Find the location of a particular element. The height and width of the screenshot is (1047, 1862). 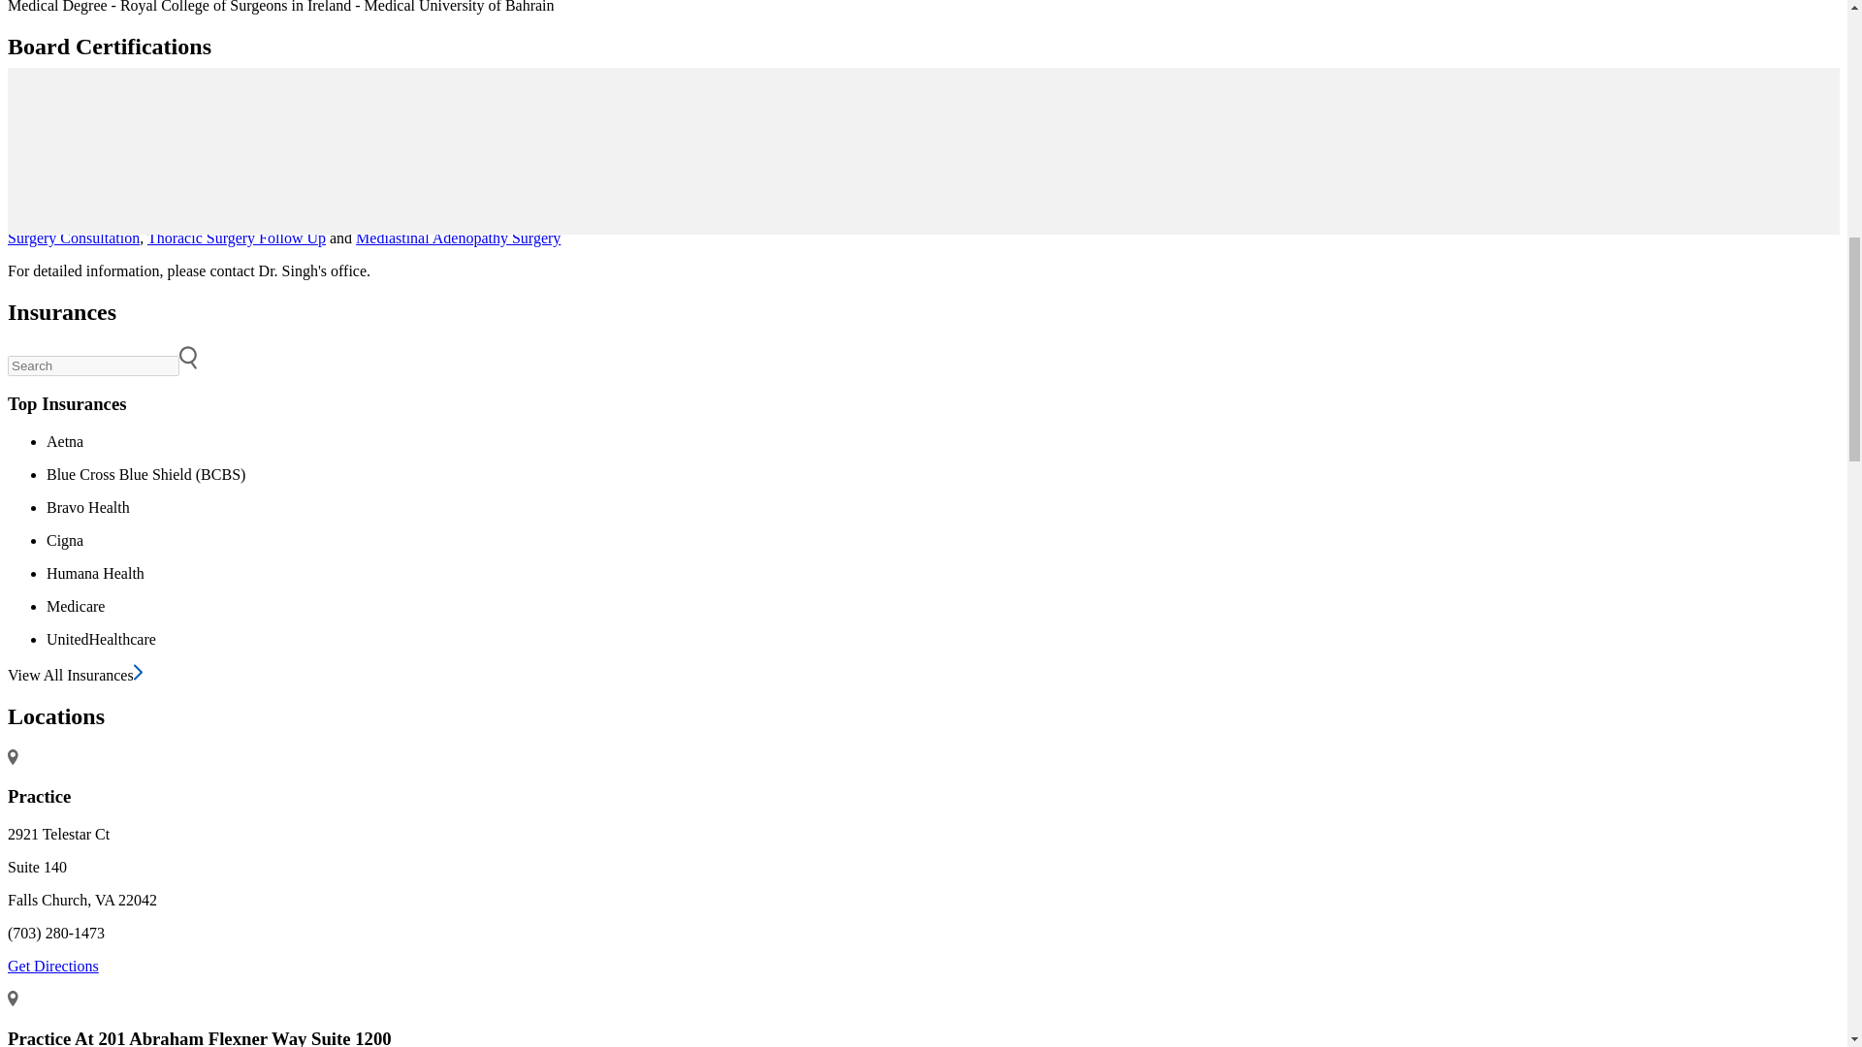

Endovenous Laser Treatment of Varicose Veins is located at coordinates (706, 203).